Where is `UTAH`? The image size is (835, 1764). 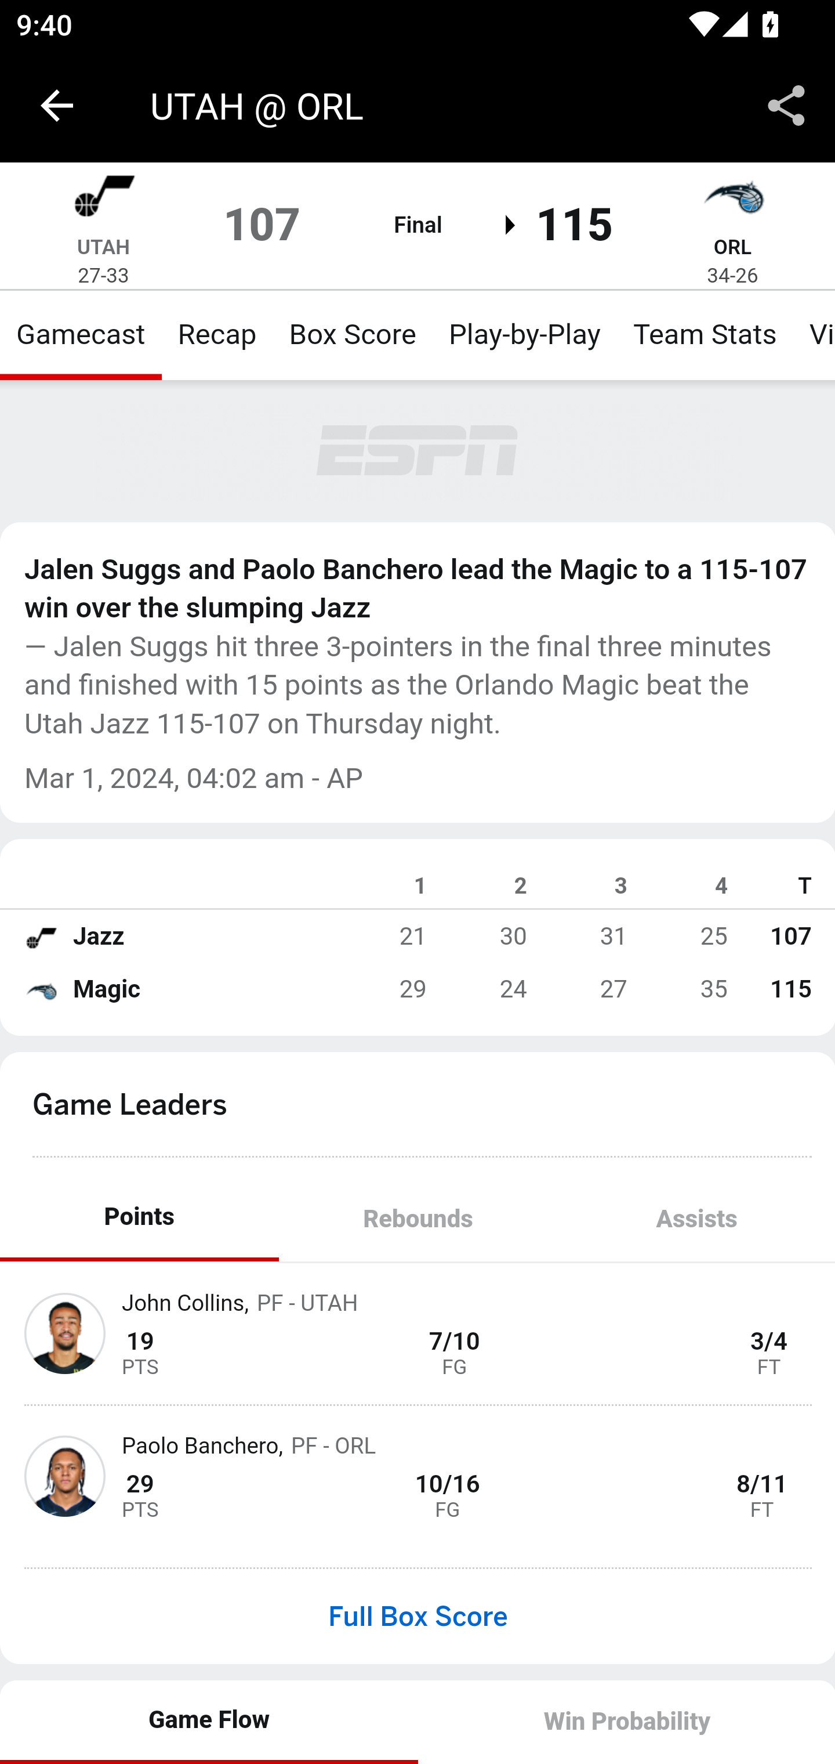
UTAH is located at coordinates (103, 247).